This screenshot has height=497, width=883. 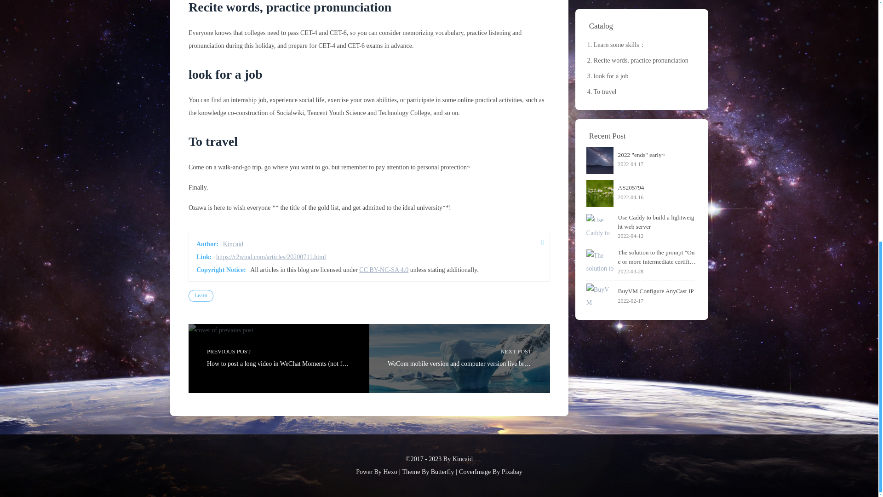 What do you see at coordinates (233, 244) in the screenshot?
I see `Kincaid` at bounding box center [233, 244].